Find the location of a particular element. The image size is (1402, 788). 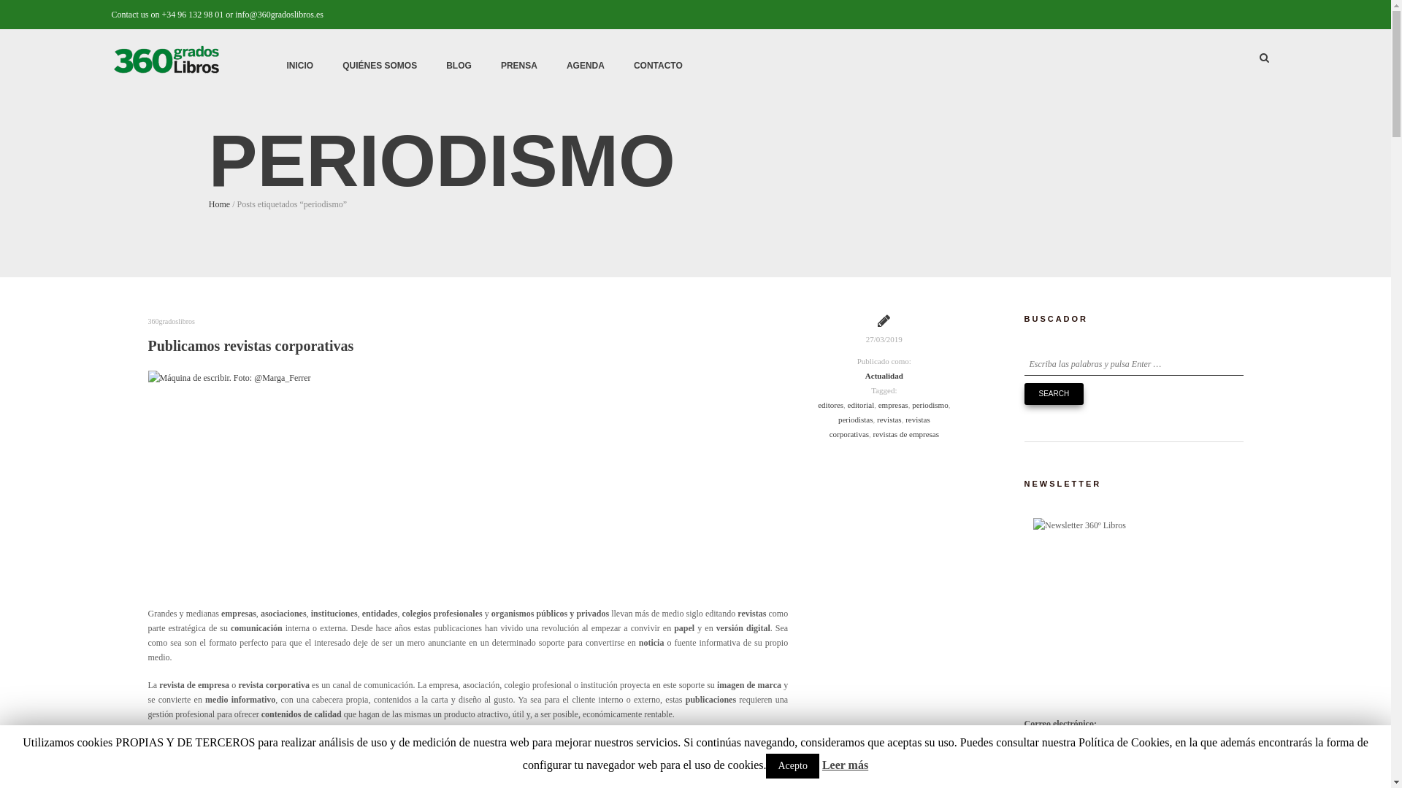

revistas de empresas is located at coordinates (906, 434).